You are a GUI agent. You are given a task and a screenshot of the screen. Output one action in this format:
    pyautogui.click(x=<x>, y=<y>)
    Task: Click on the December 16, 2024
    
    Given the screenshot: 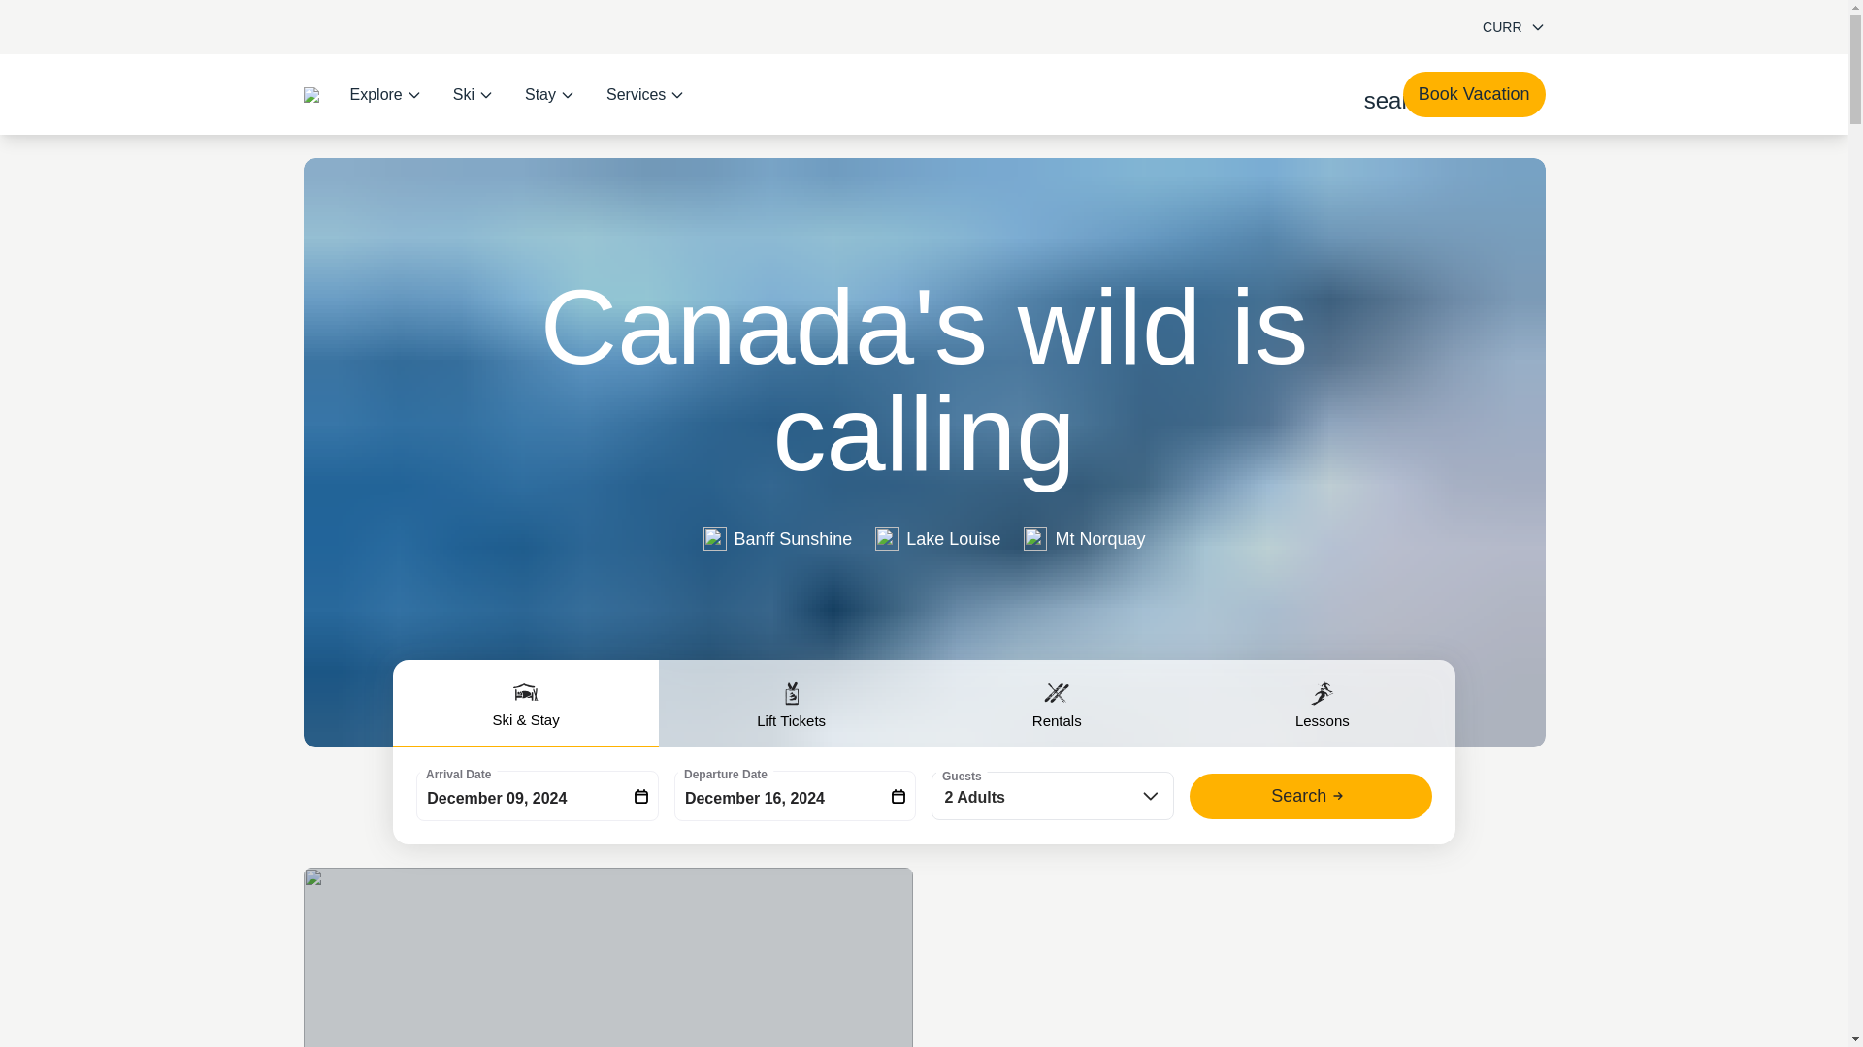 What is the action you would take?
    pyautogui.click(x=796, y=795)
    